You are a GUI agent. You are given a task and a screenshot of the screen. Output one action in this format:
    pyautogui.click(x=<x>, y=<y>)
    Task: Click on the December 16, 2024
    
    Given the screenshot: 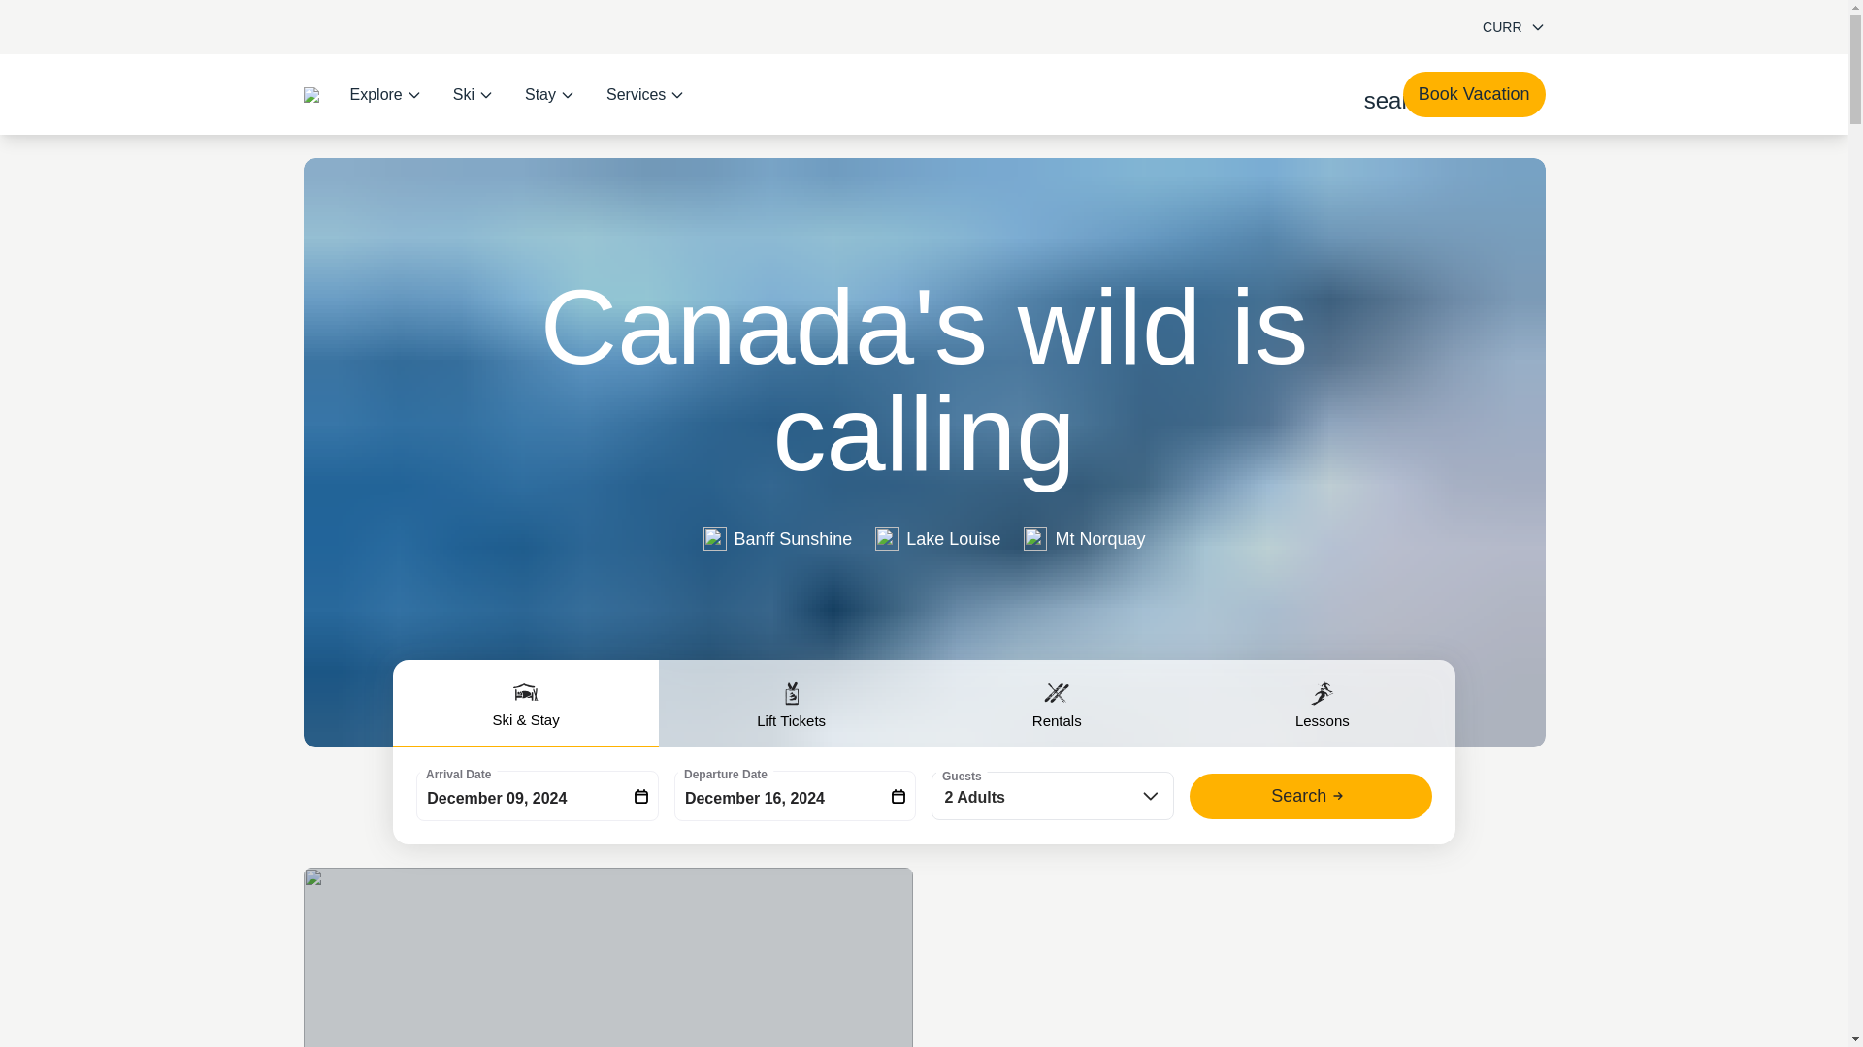 What is the action you would take?
    pyautogui.click(x=796, y=795)
    